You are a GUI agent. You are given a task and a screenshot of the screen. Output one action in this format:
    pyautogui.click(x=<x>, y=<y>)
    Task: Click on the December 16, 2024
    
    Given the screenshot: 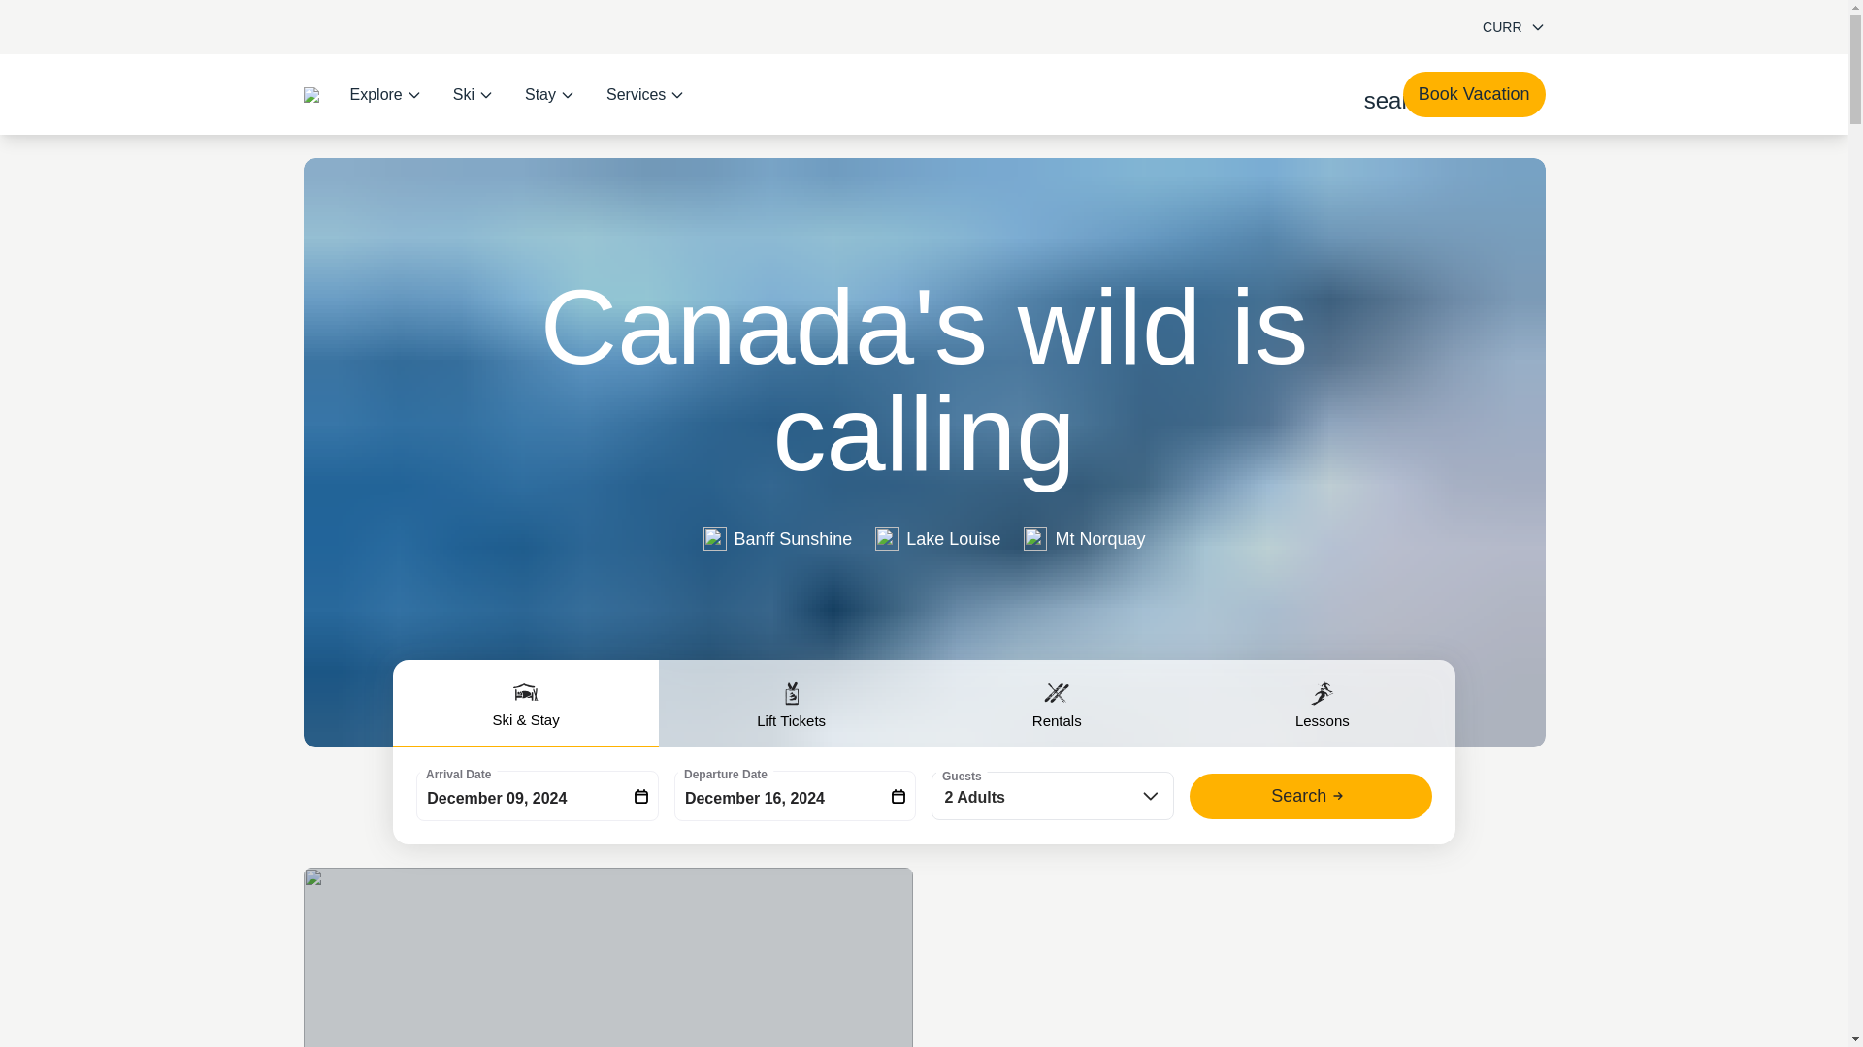 What is the action you would take?
    pyautogui.click(x=796, y=795)
    